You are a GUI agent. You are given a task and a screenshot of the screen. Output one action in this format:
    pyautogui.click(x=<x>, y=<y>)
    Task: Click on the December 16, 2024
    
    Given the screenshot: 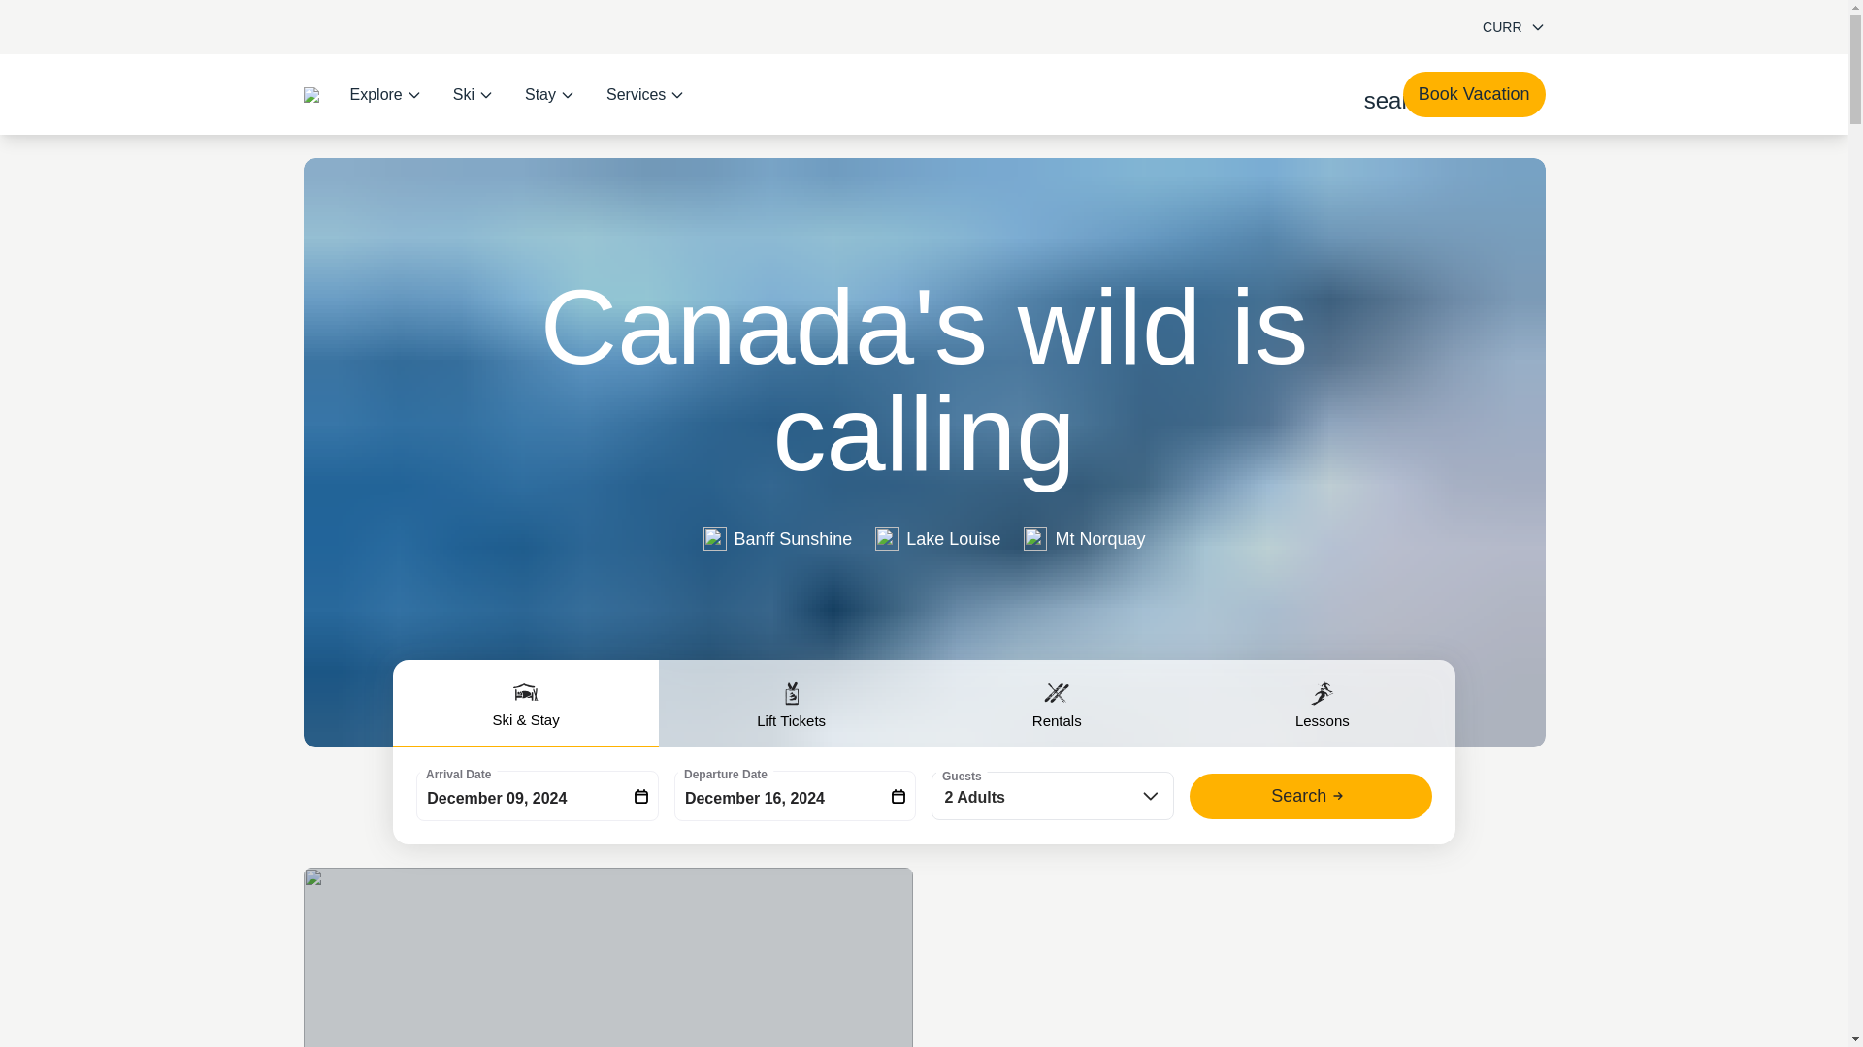 What is the action you would take?
    pyautogui.click(x=796, y=795)
    